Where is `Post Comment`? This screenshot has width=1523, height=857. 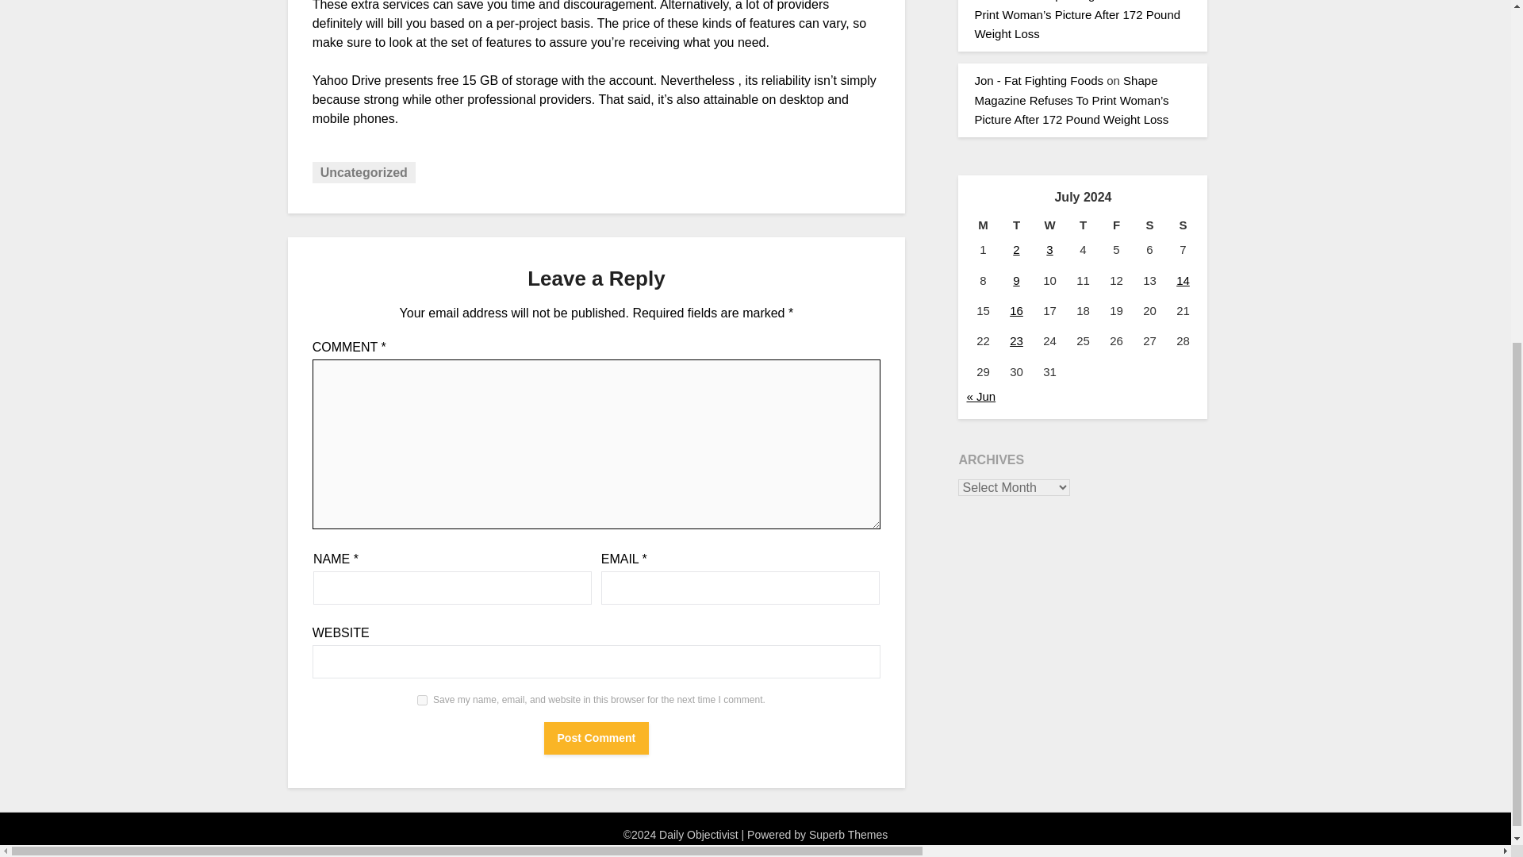
Post Comment is located at coordinates (597, 738).